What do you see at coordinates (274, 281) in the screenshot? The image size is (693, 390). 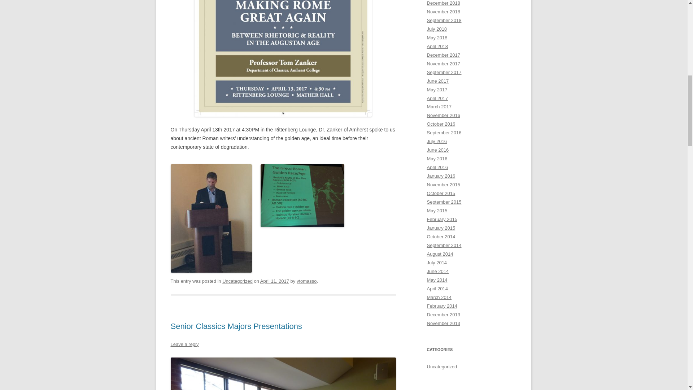 I see `April 11, 2017` at bounding box center [274, 281].